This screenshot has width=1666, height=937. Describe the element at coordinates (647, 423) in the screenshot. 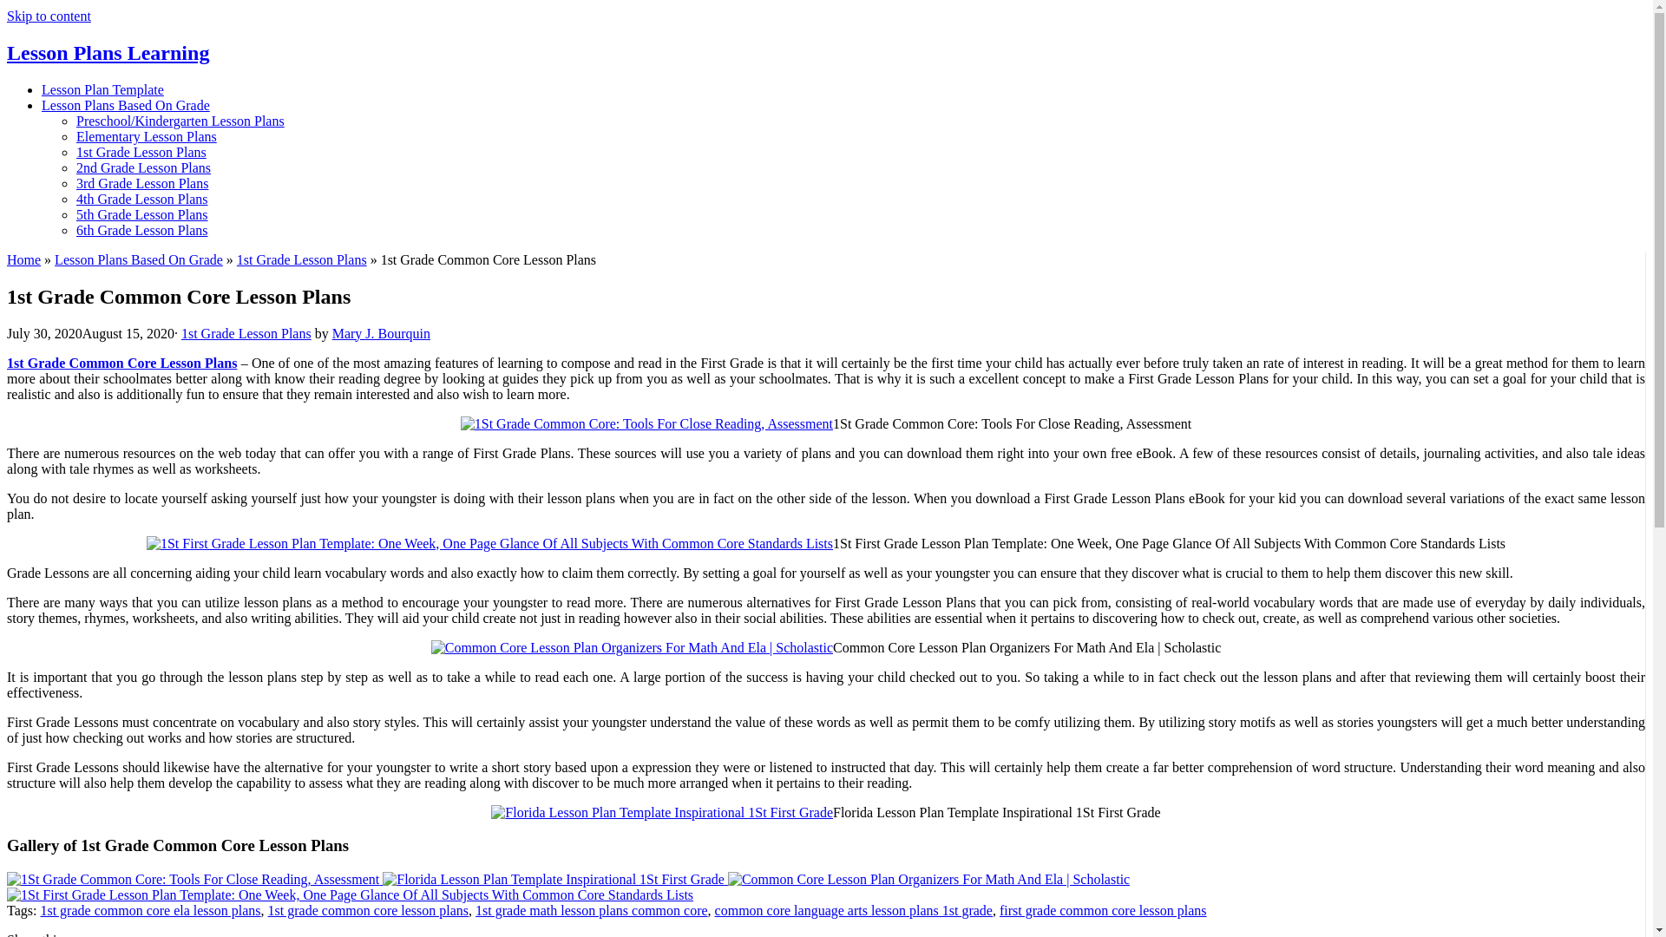

I see `1st grade common core tools for close reading assessment` at that location.